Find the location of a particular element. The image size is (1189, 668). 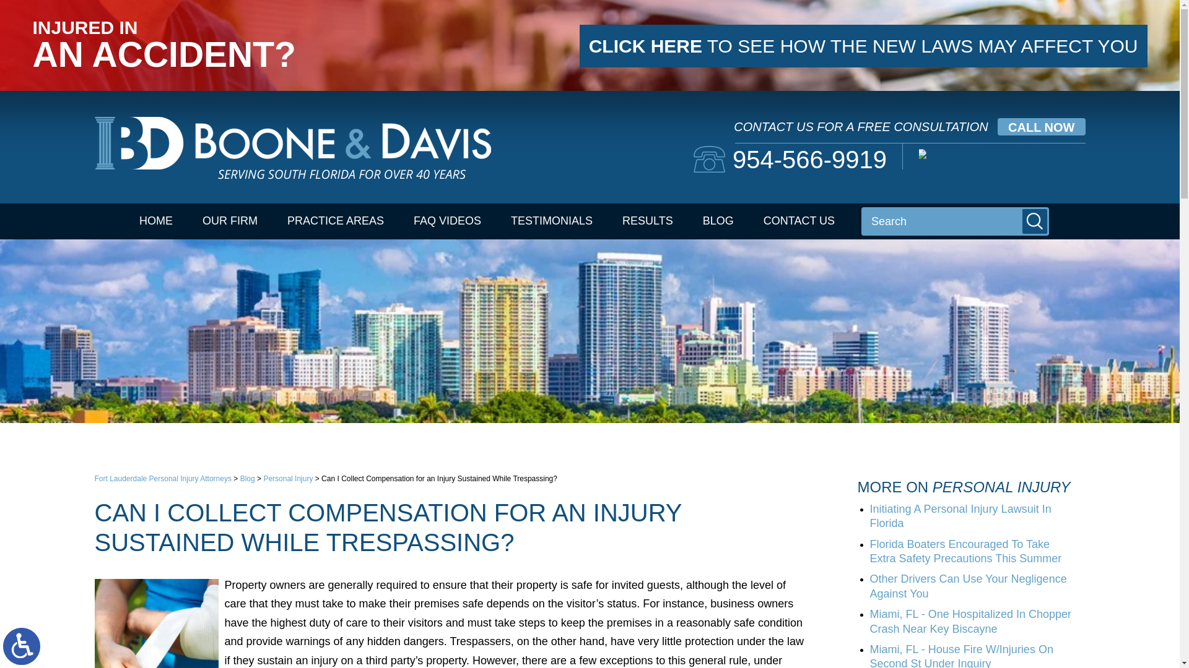

PRACTICE AREAS is located at coordinates (335, 221).